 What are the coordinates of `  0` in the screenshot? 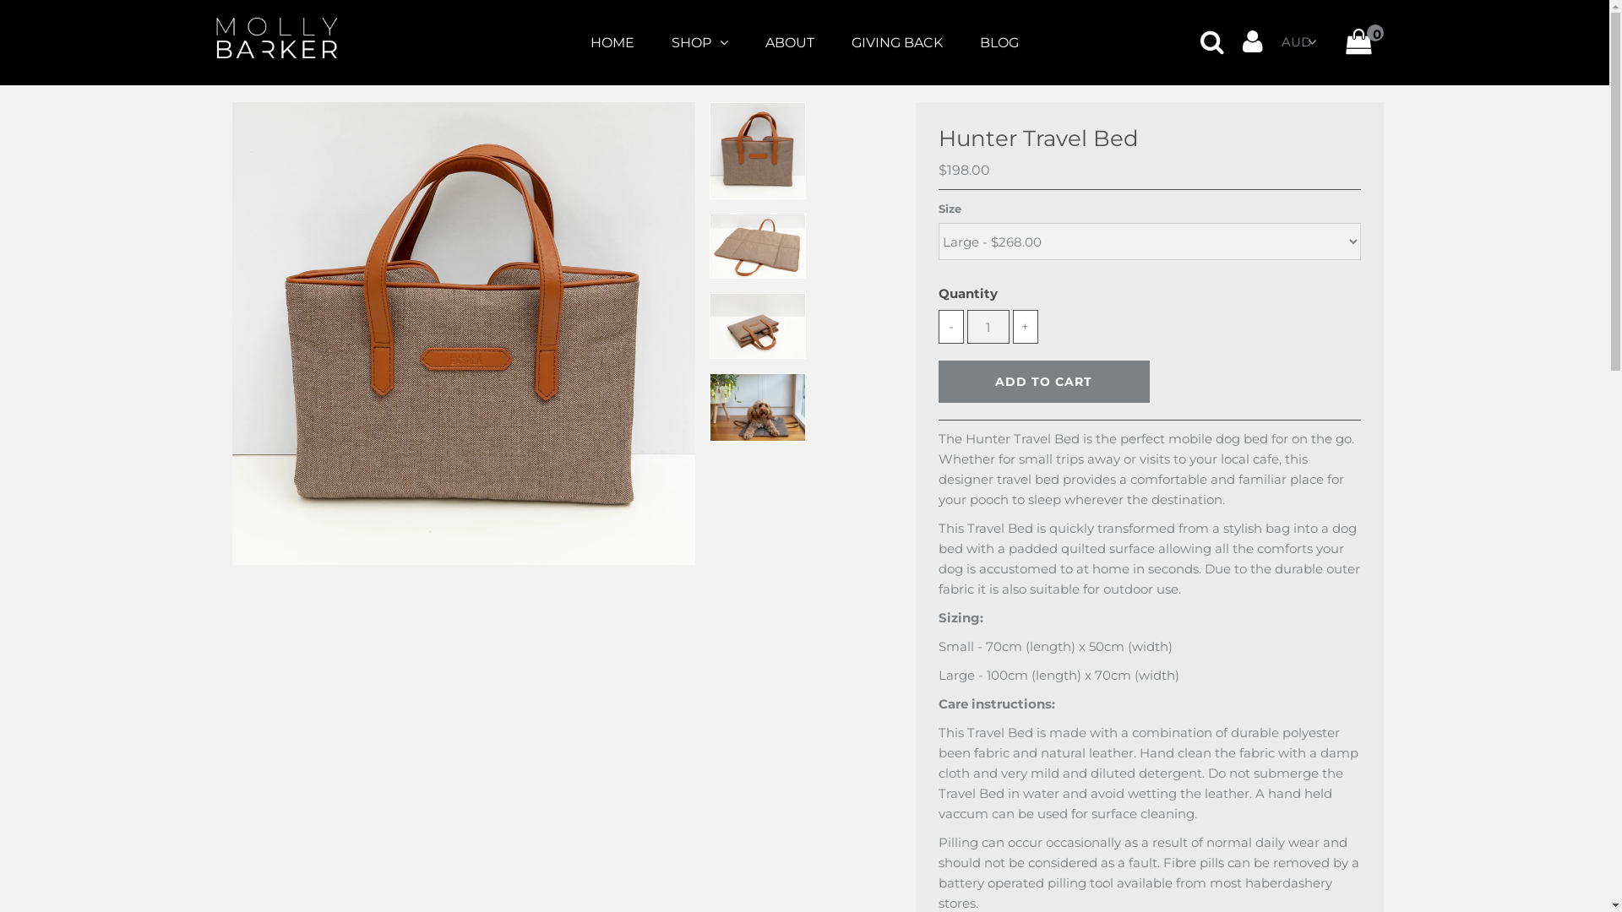 It's located at (1360, 46).